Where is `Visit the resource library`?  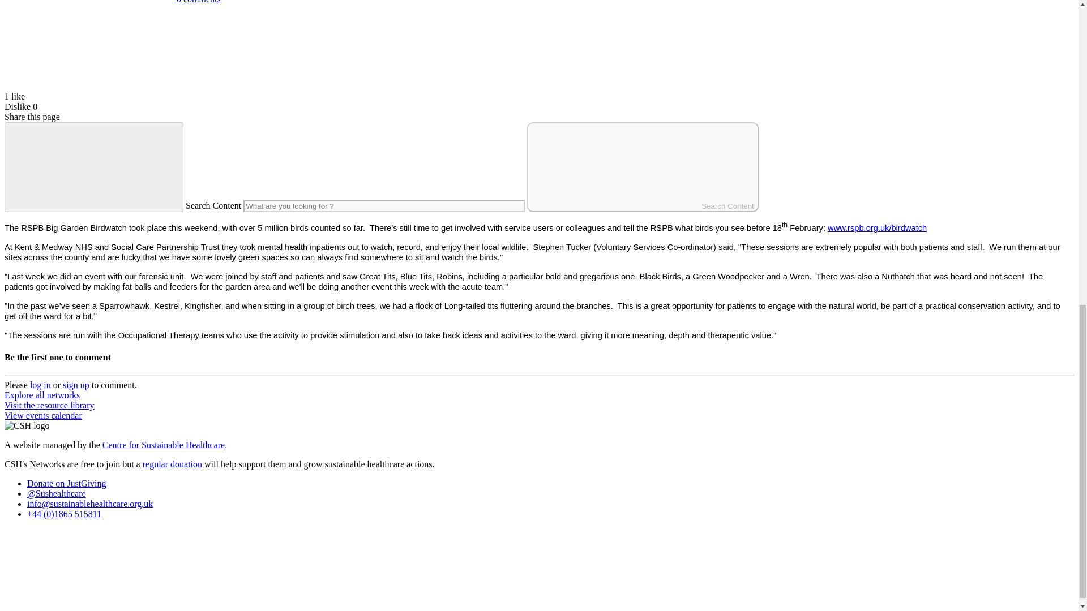 Visit the resource library is located at coordinates (49, 405).